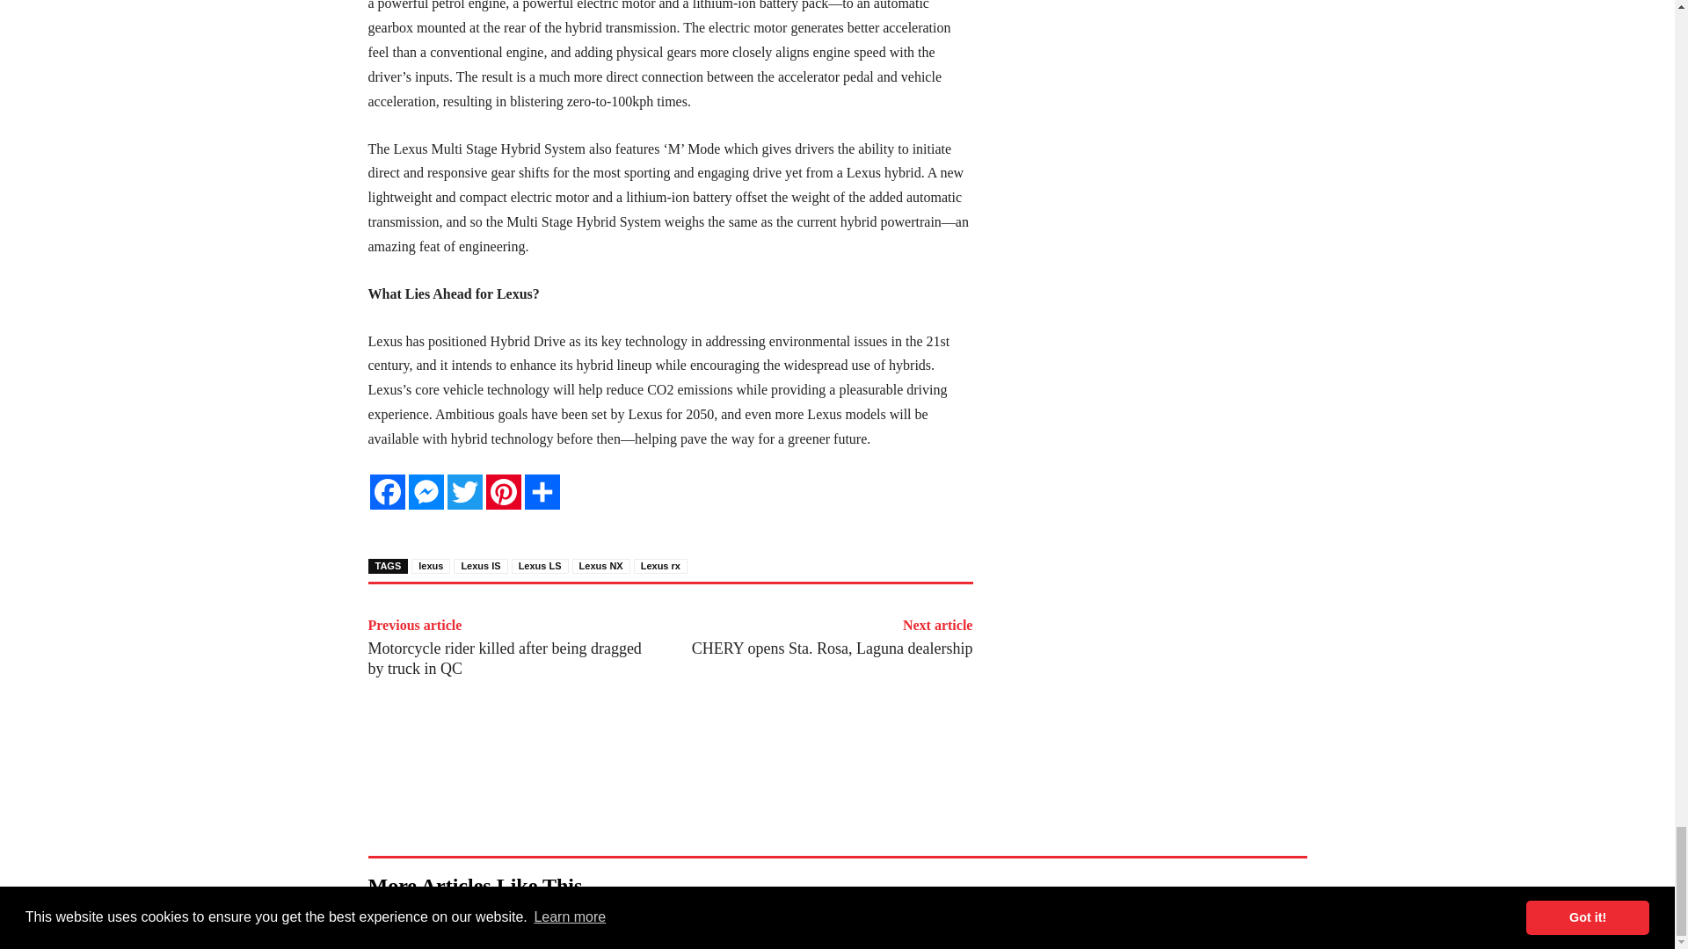 This screenshot has height=949, width=1688. Describe the element at coordinates (540, 566) in the screenshot. I see `Lexus LS` at that location.